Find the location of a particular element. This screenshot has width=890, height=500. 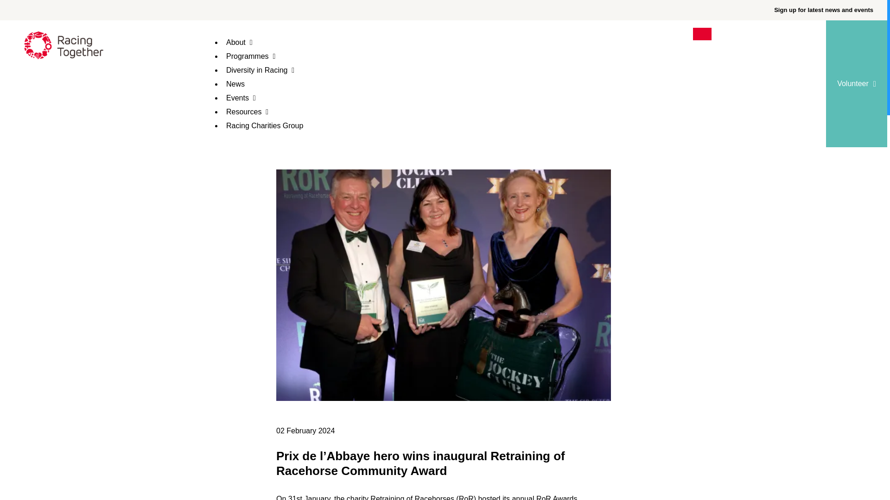

Sign up for latest news and events is located at coordinates (823, 10).